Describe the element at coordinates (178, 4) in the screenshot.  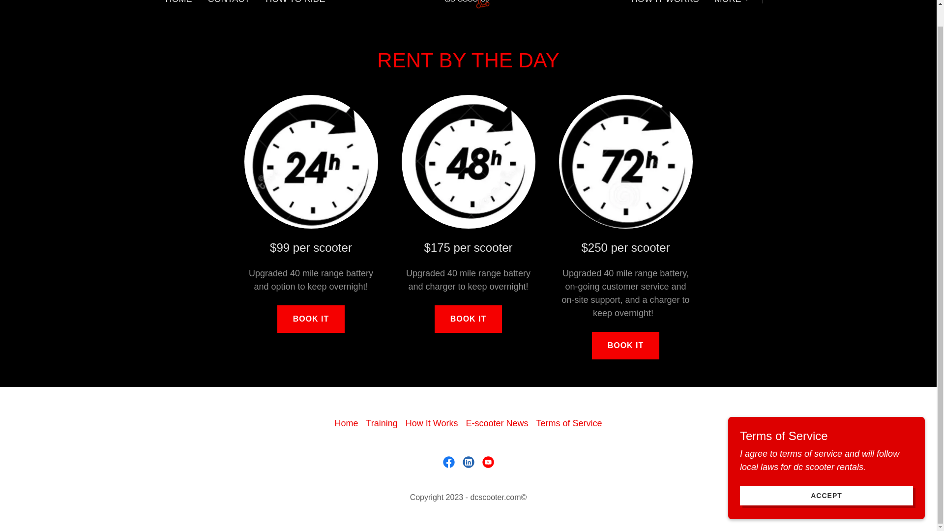
I see `HOME` at that location.